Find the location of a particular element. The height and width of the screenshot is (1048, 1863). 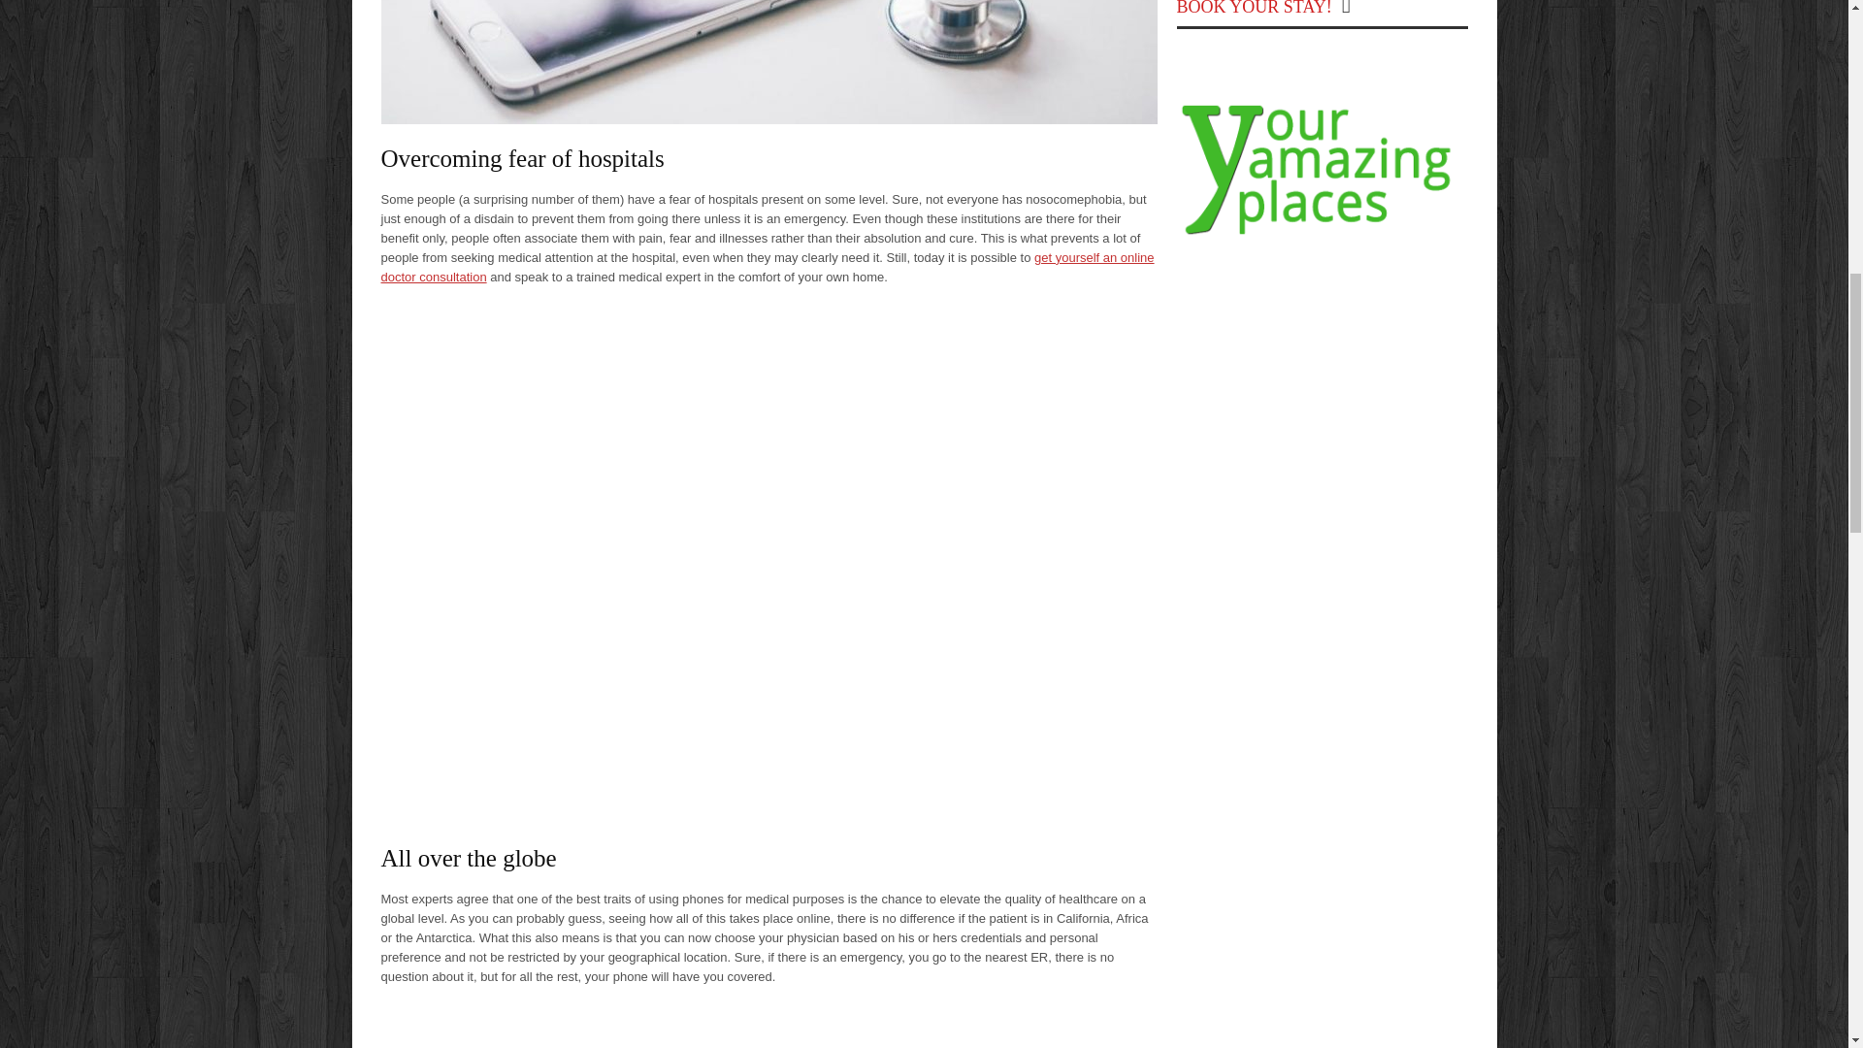

Use Your Phone's Advantages to Boost Your Health is located at coordinates (768, 1027).